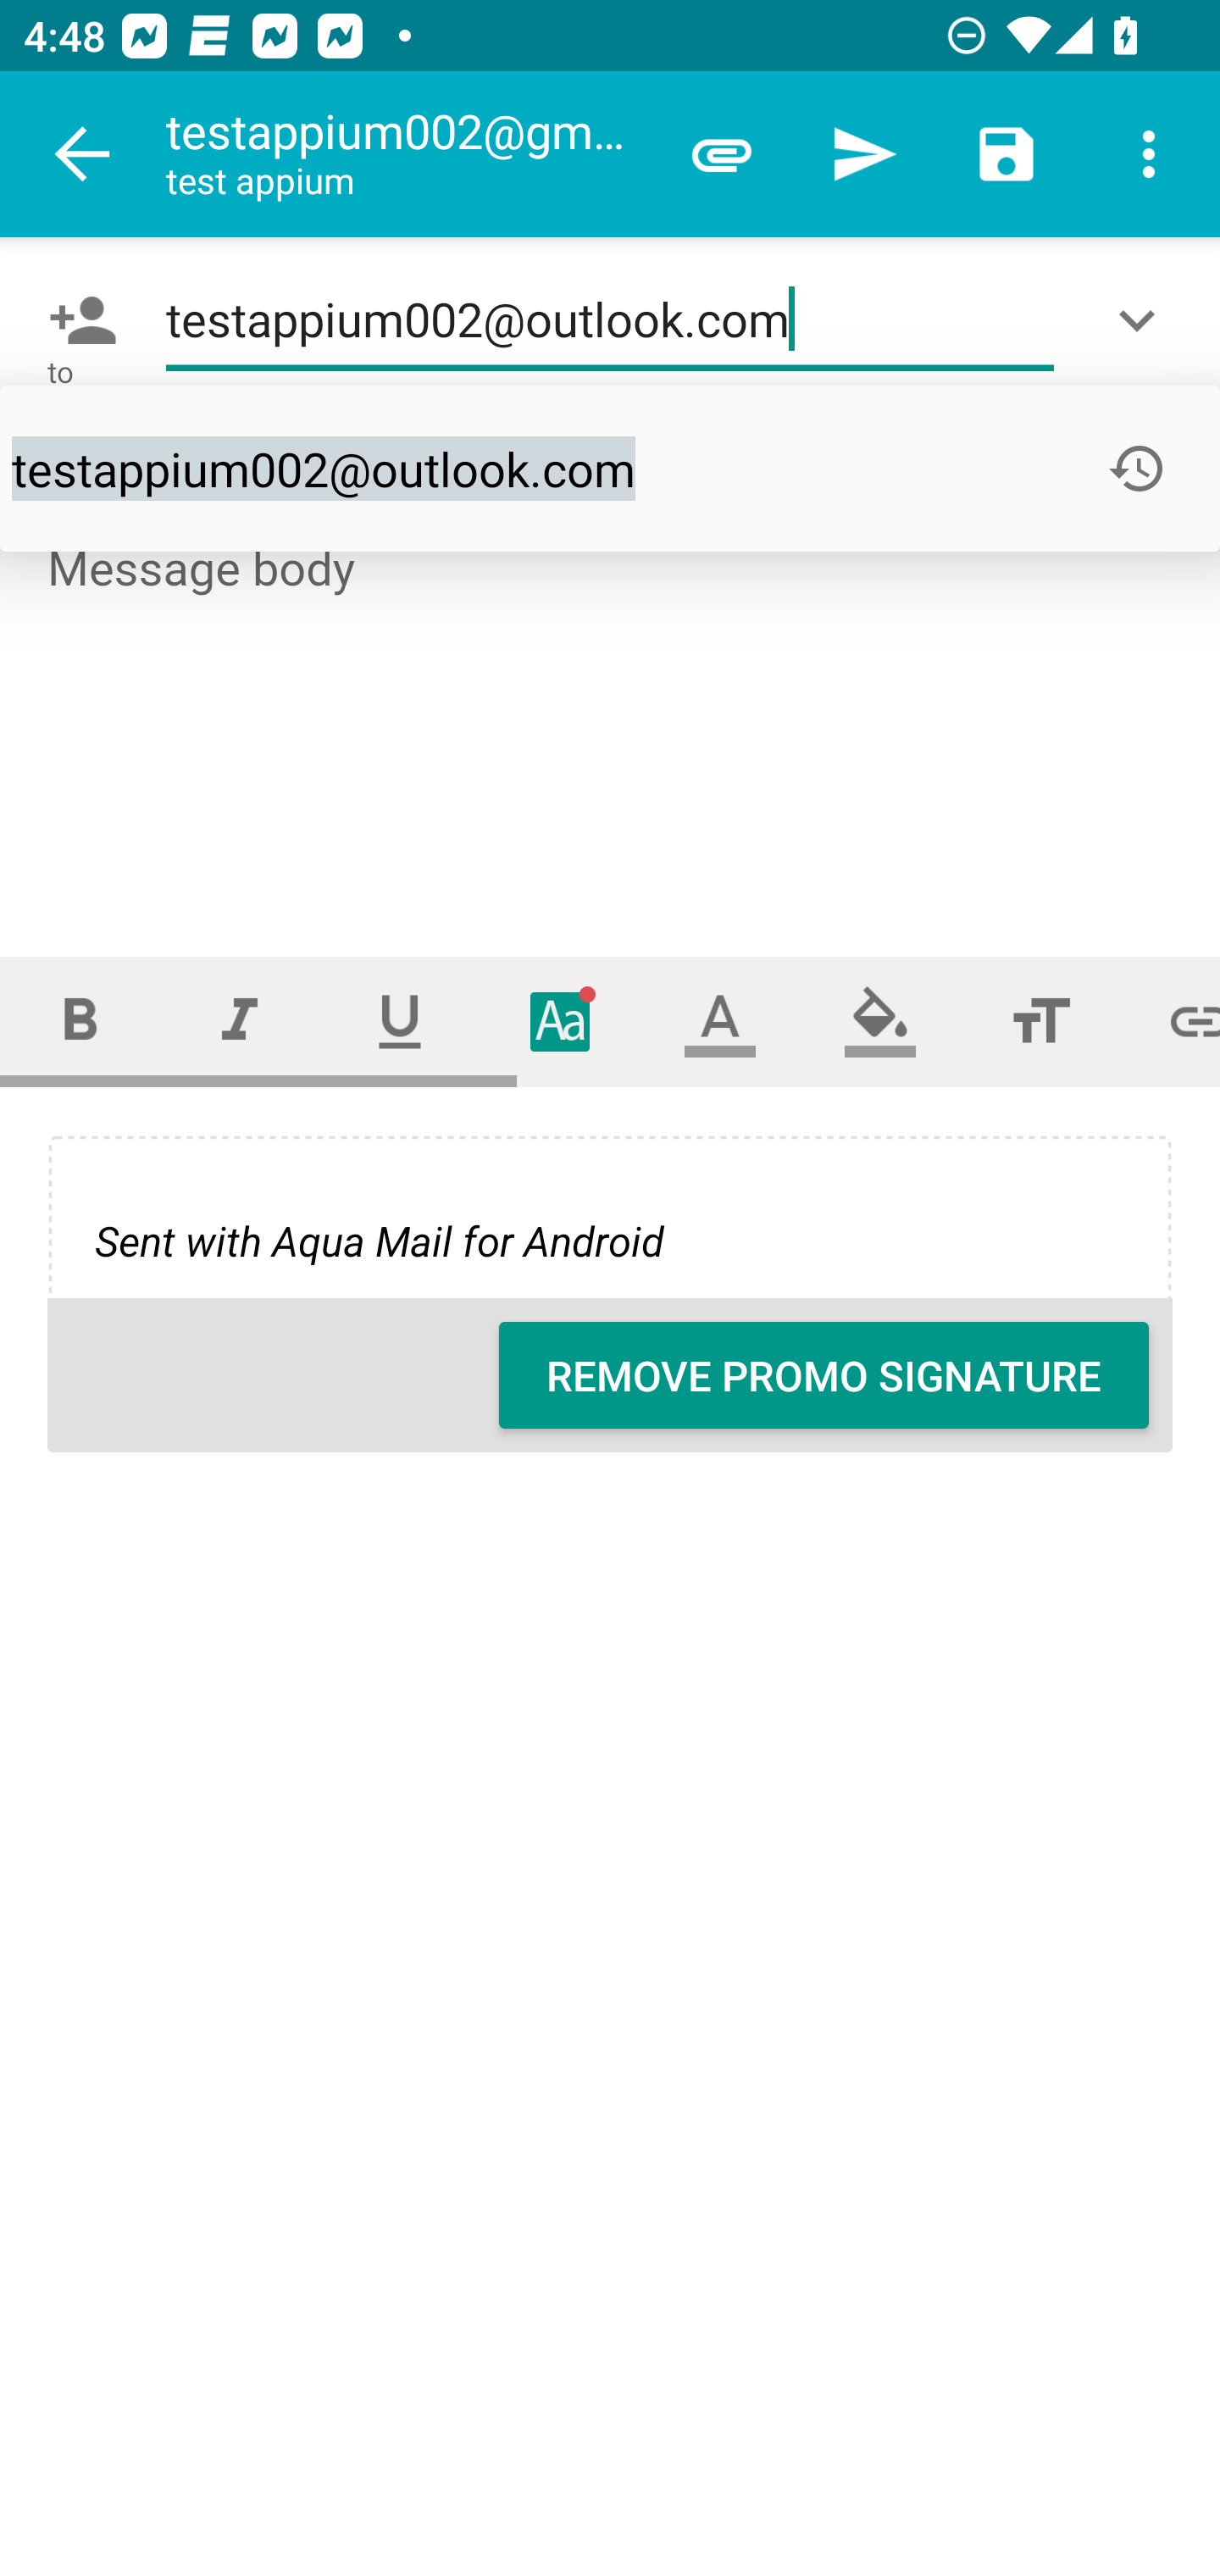 The height and width of the screenshot is (2576, 1220). I want to click on Message body, so click(612, 719).